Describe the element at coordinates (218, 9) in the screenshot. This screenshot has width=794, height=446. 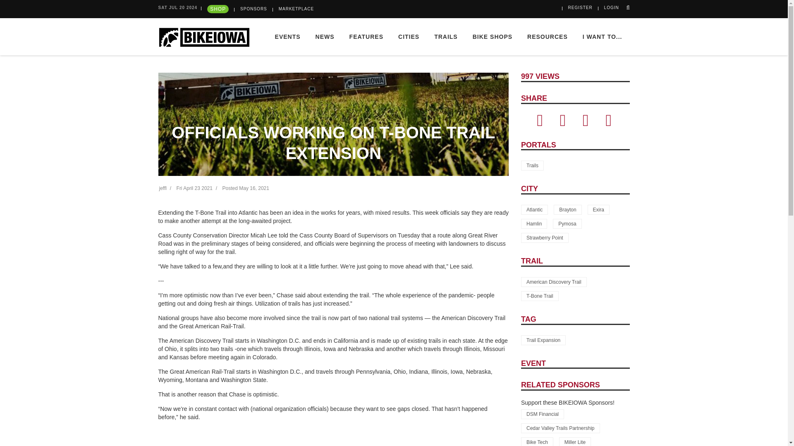
I see `SHOP` at that location.